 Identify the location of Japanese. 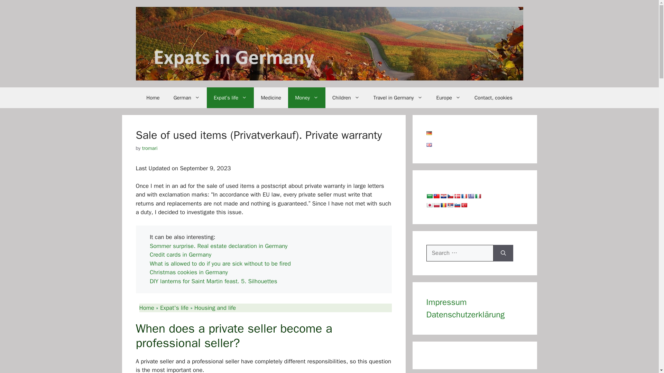
(429, 205).